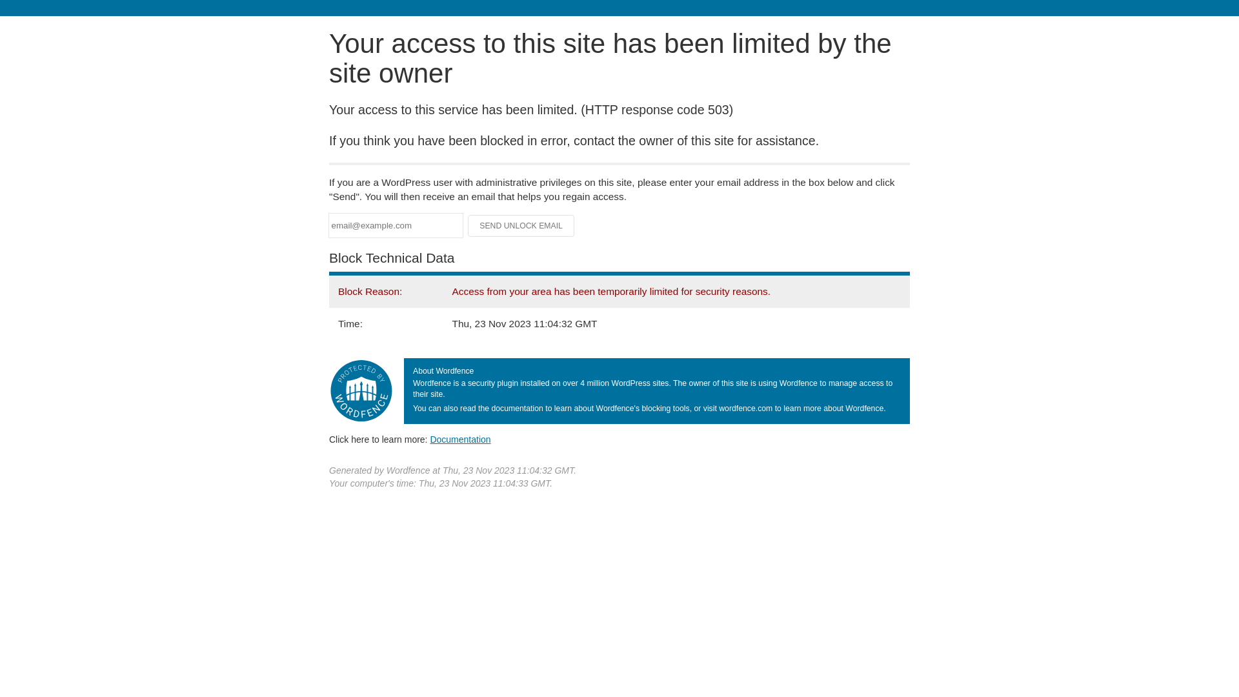  What do you see at coordinates (460, 439) in the screenshot?
I see `Documentation` at bounding box center [460, 439].